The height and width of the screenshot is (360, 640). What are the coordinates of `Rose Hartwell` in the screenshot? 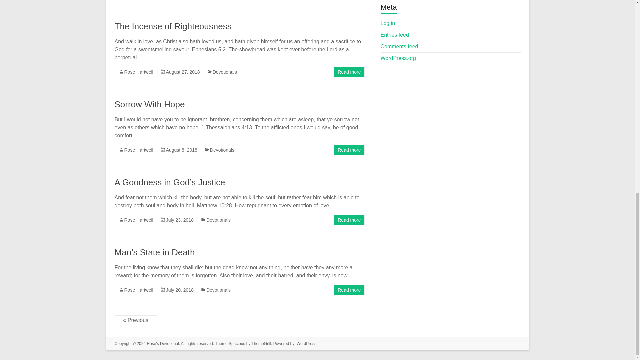 It's located at (138, 220).